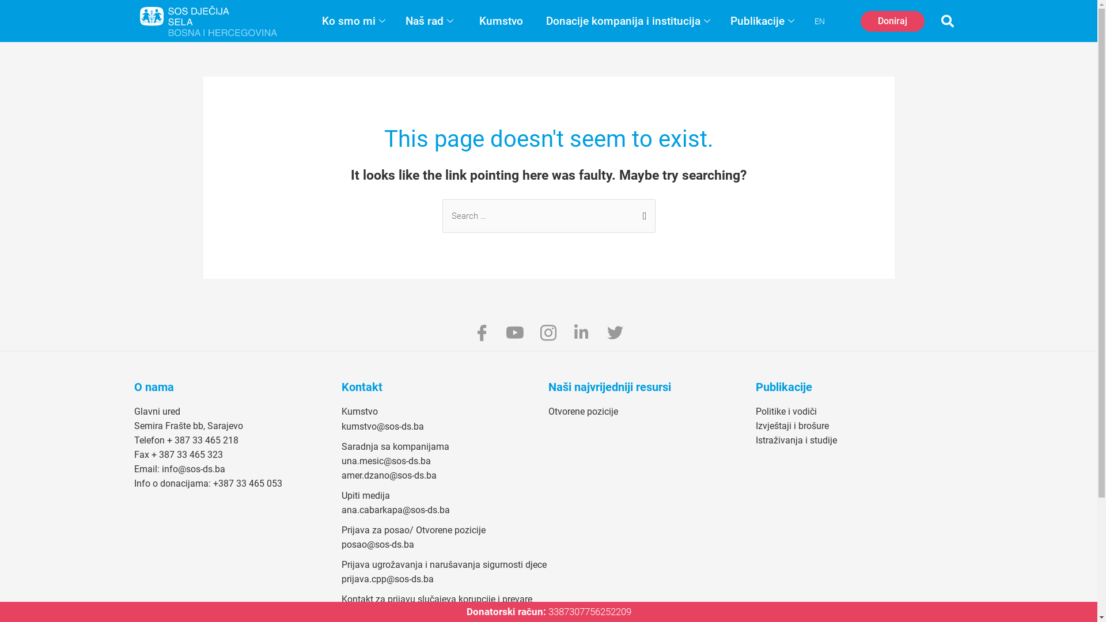  Describe the element at coordinates (893, 21) in the screenshot. I see `Doniraj` at that location.